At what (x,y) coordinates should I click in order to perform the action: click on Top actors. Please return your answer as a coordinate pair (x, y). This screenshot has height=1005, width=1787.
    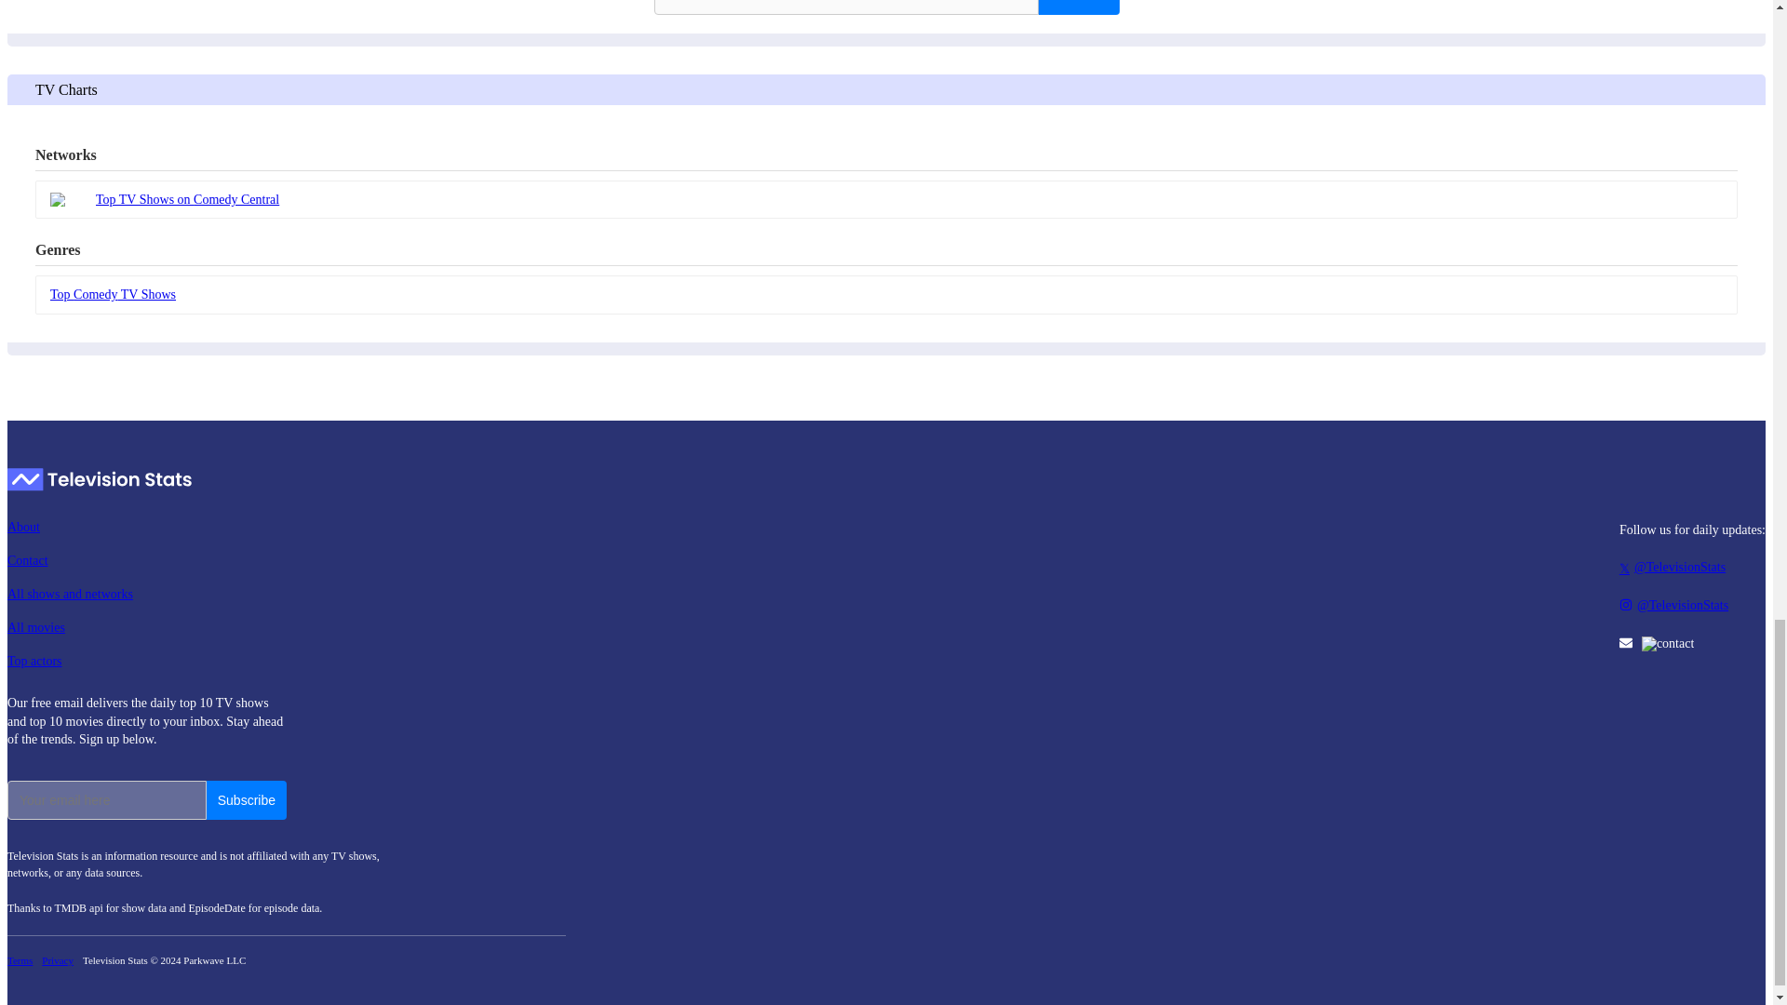
    Looking at the image, I should click on (146, 661).